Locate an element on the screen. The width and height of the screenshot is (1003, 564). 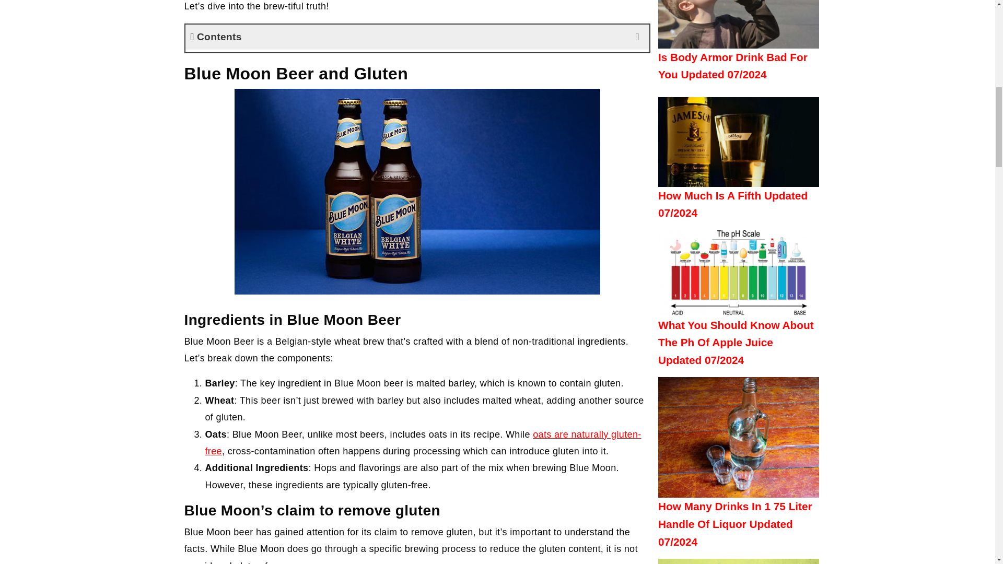
oats are naturally gluten-free is located at coordinates (422, 442).